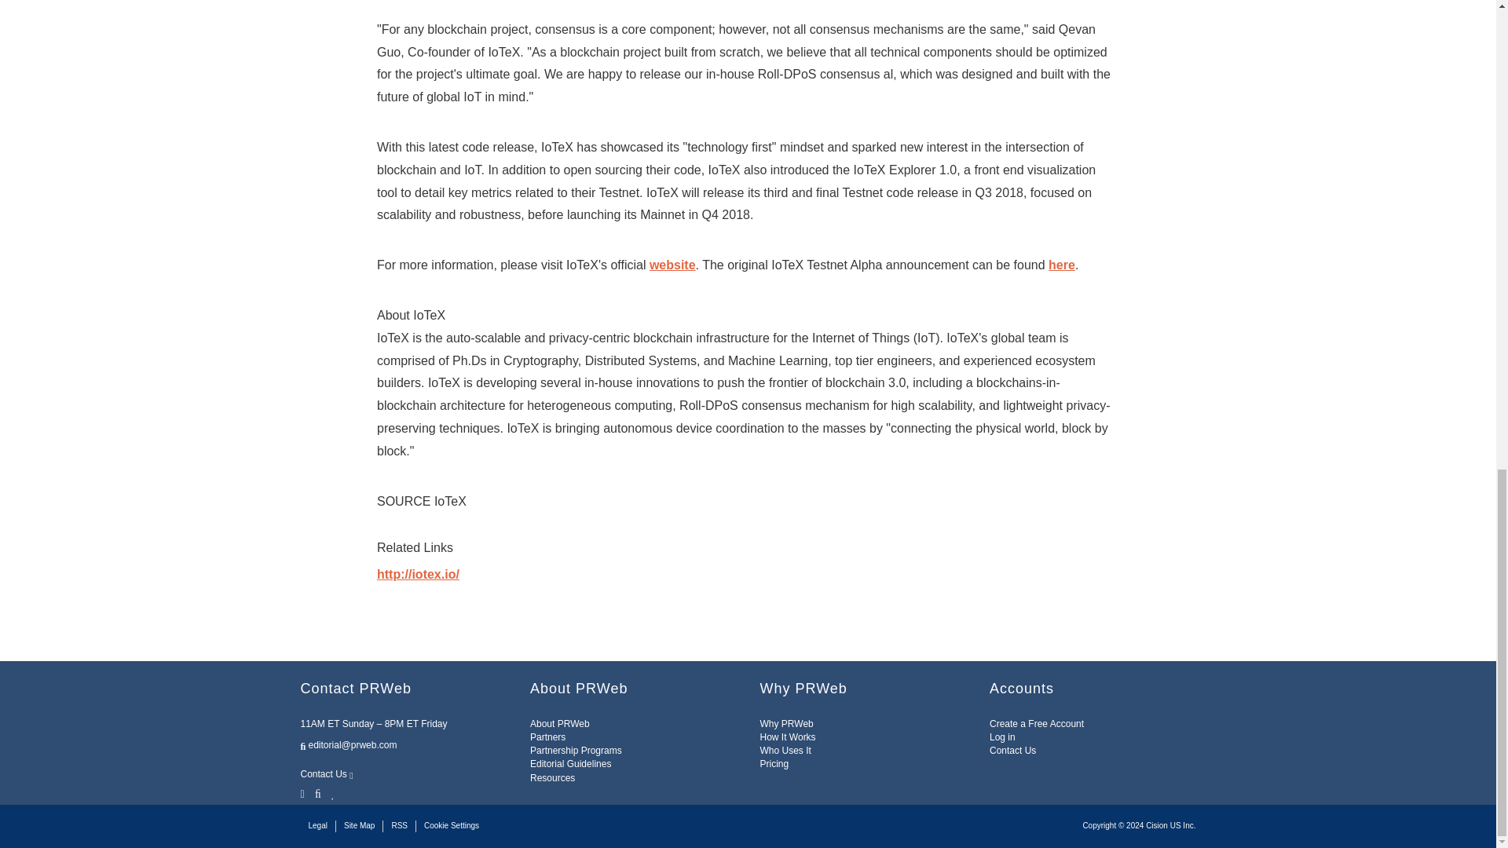  What do you see at coordinates (333, 793) in the screenshot?
I see `LinkedIn` at bounding box center [333, 793].